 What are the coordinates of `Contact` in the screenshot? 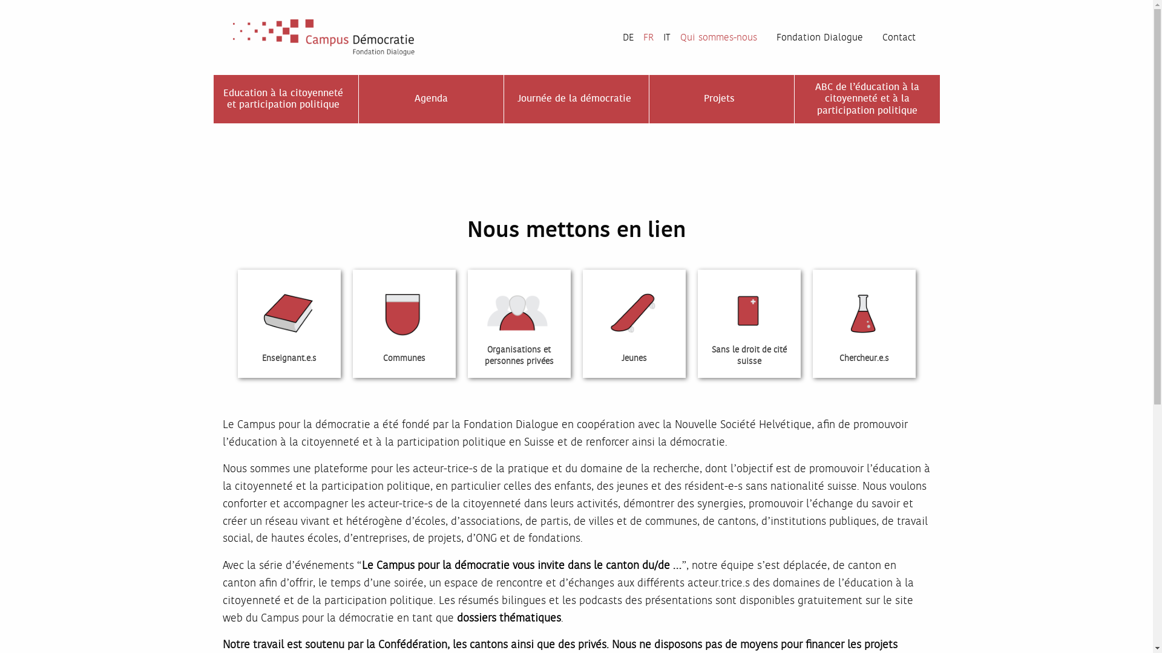 It's located at (899, 37).